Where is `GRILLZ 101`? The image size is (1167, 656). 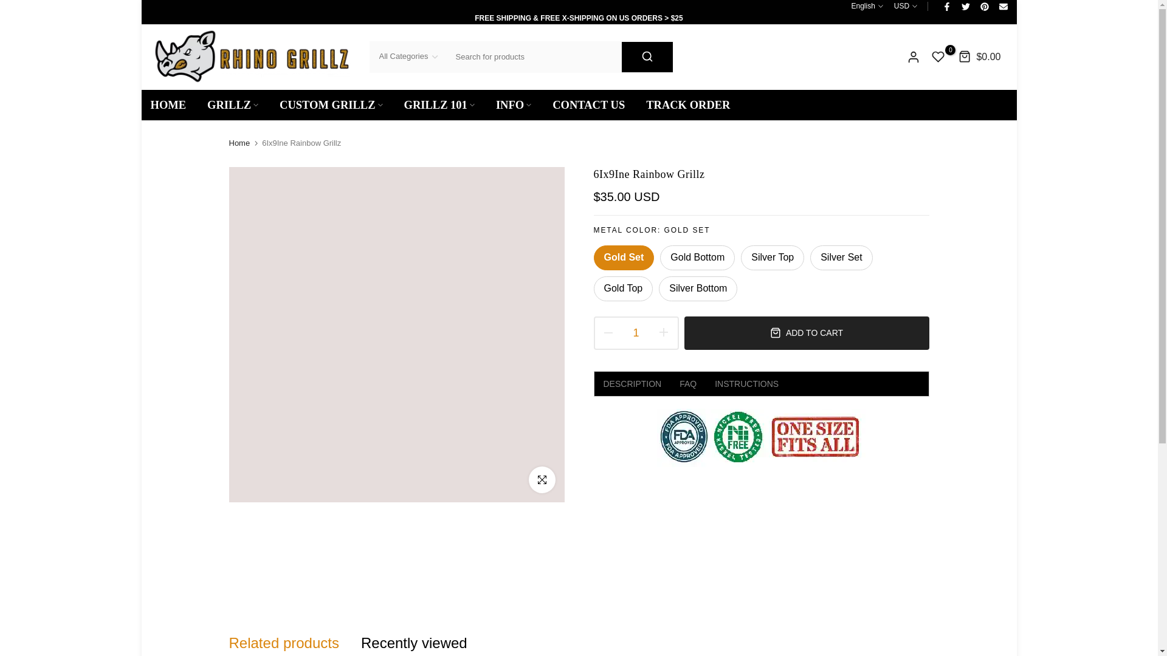
GRILLZ 101 is located at coordinates (439, 104).